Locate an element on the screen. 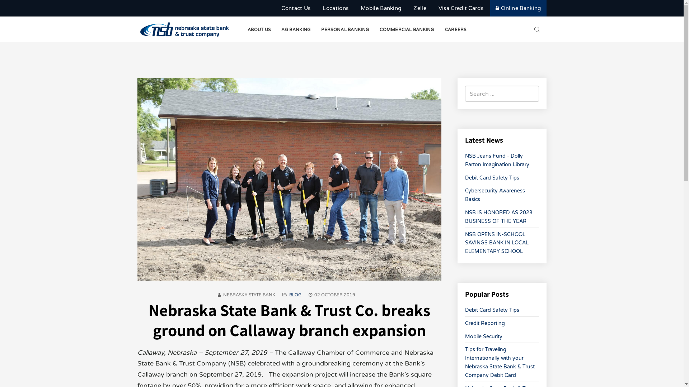  Debit Card Safety Tips is located at coordinates (492, 178).